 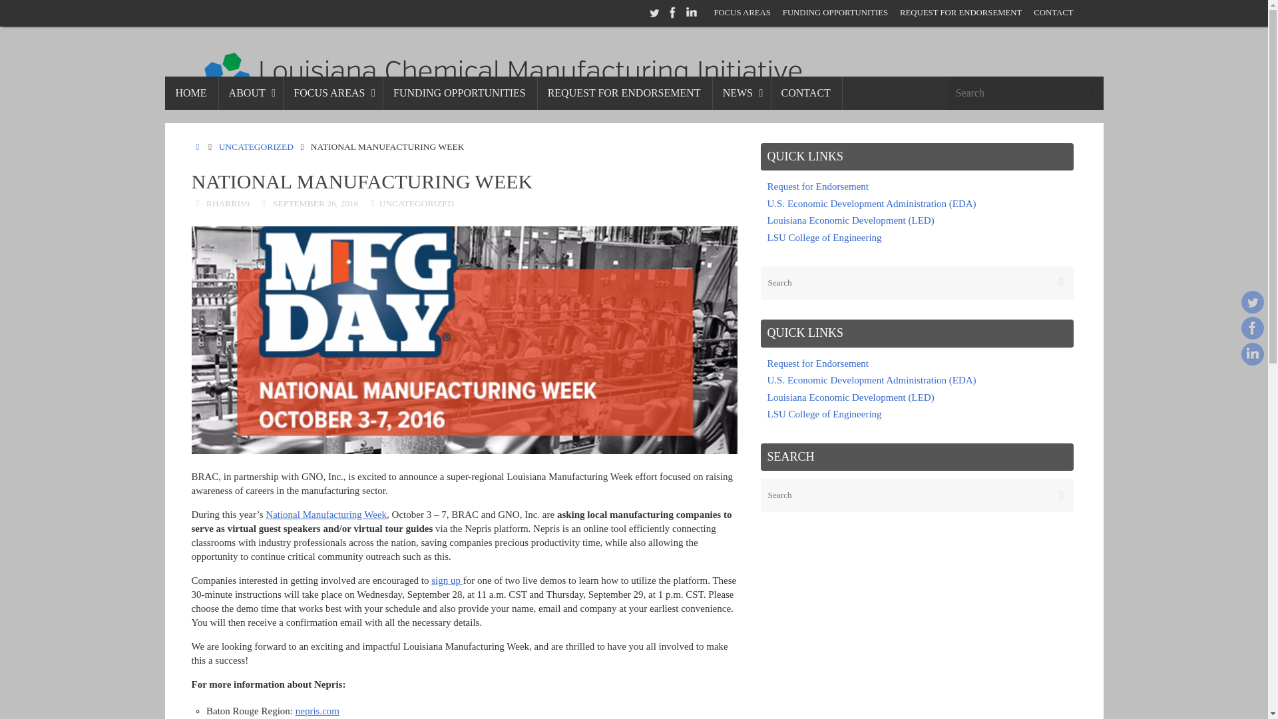 What do you see at coordinates (960, 13) in the screenshot?
I see `REQUEST FOR ENDORSEMENT` at bounding box center [960, 13].